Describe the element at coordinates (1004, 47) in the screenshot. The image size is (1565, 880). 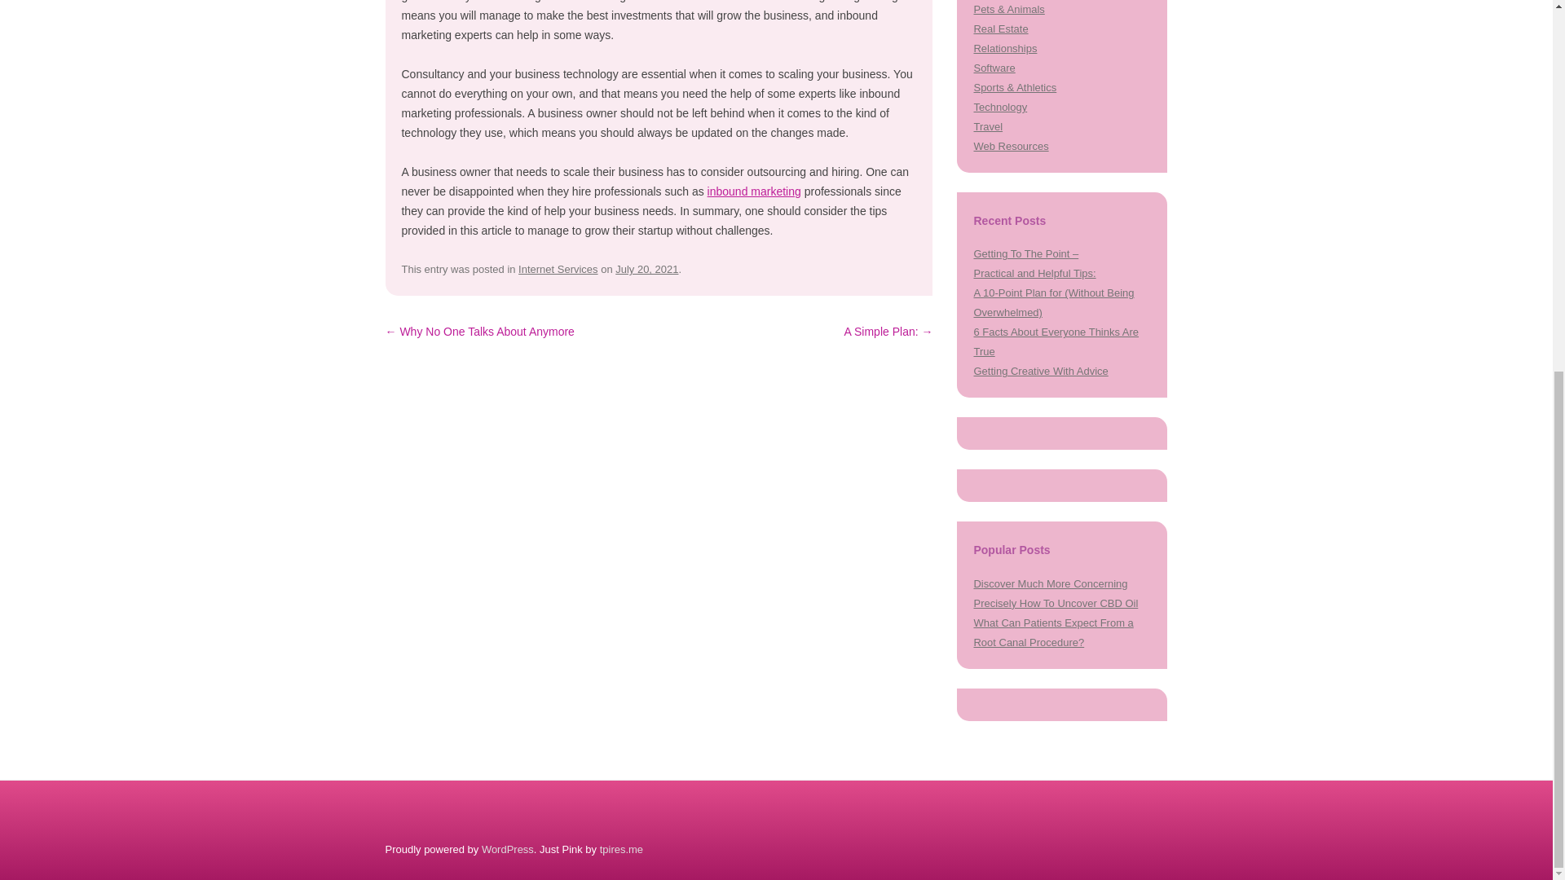
I see `Relationships` at that location.